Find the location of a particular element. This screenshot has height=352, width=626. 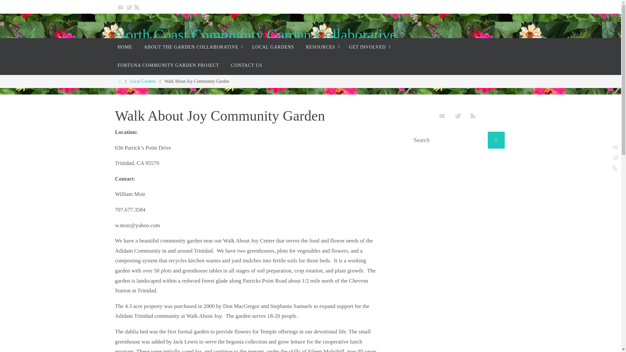

Twitter is located at coordinates (457, 115).